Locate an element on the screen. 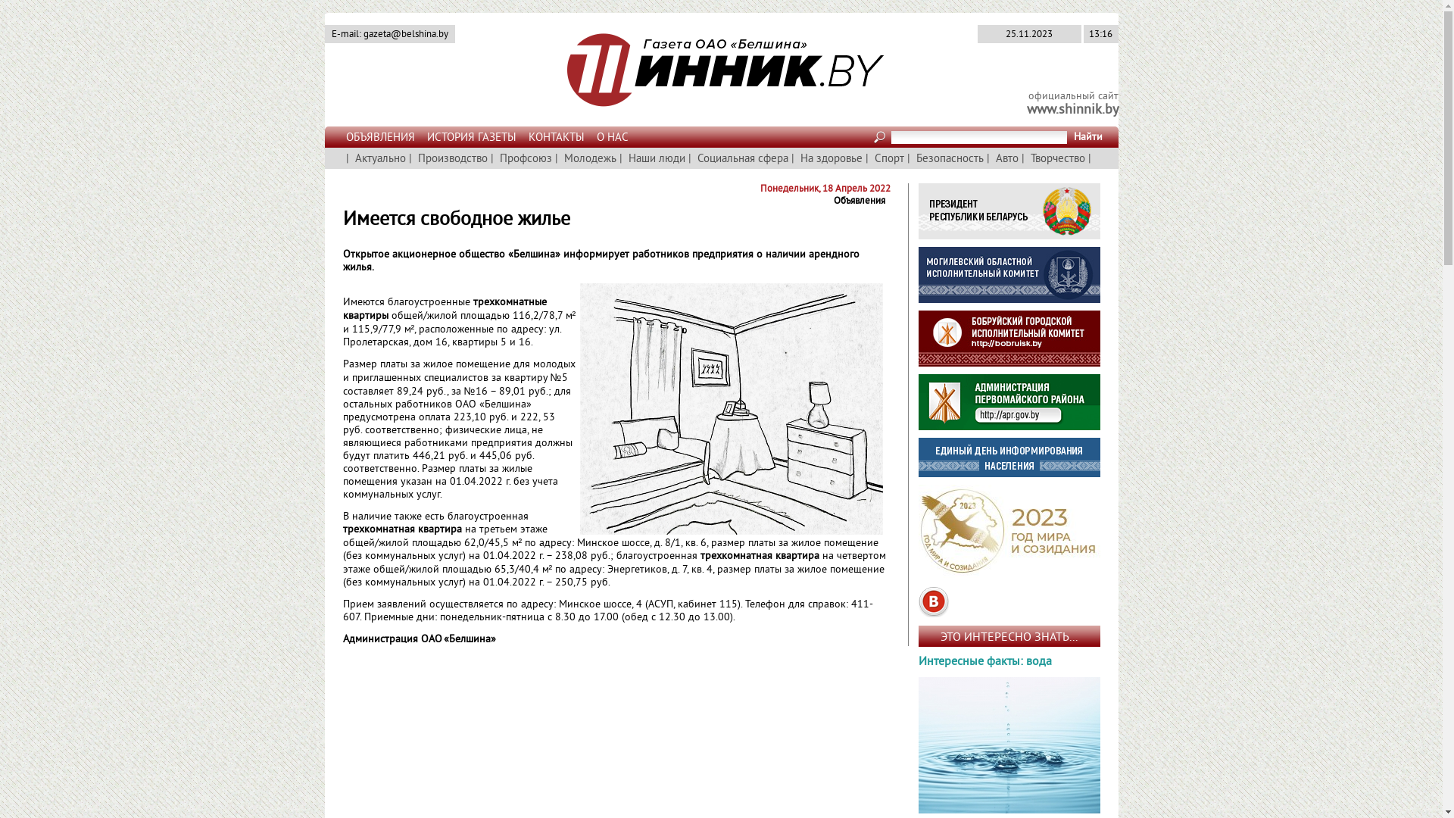 This screenshot has width=1454, height=818. | is located at coordinates (1089, 159).